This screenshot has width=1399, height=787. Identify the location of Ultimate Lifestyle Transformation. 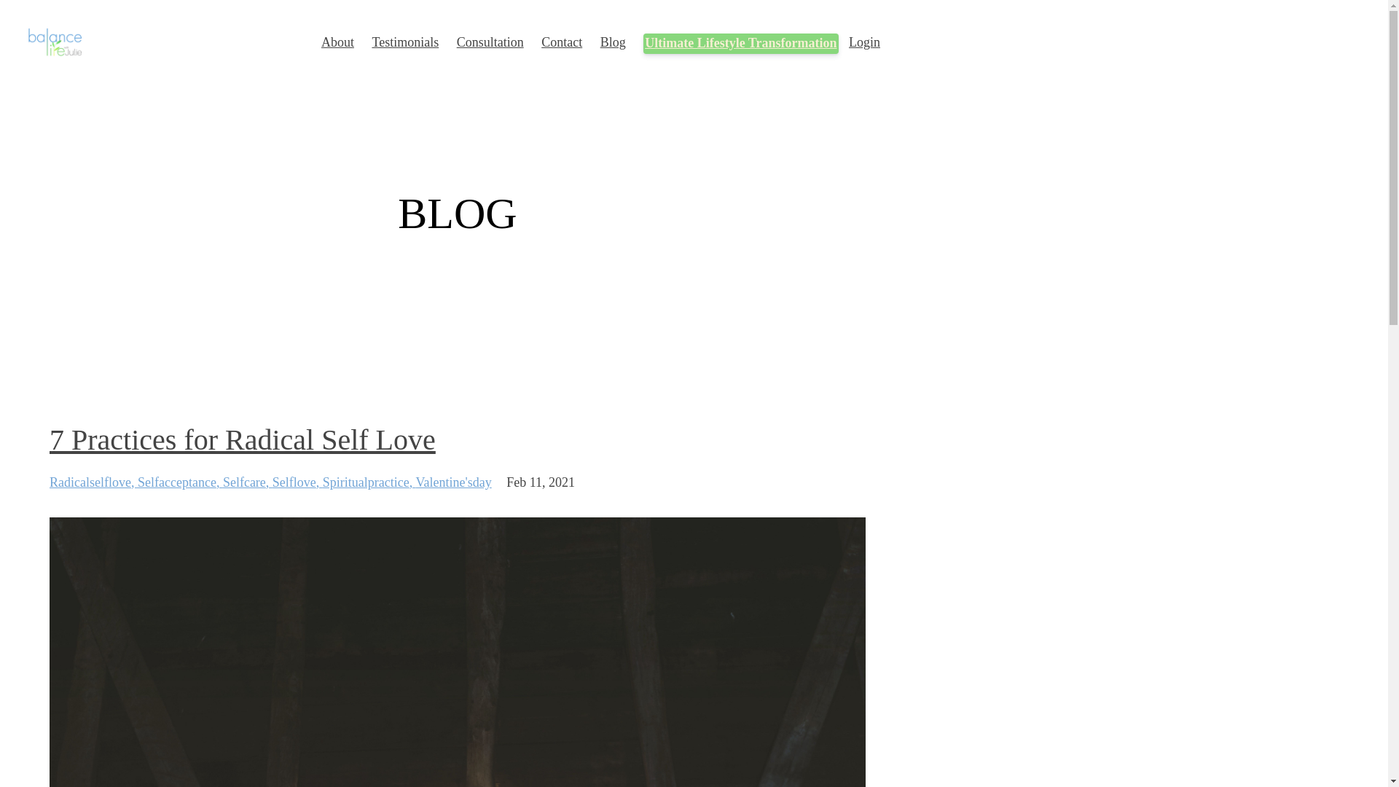
(740, 44).